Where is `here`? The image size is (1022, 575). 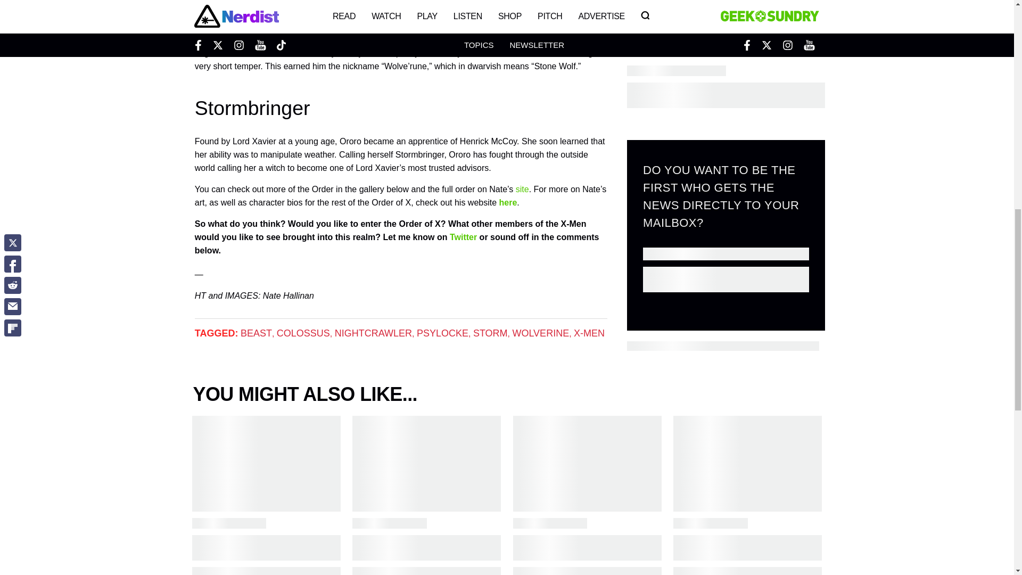
here is located at coordinates (508, 202).